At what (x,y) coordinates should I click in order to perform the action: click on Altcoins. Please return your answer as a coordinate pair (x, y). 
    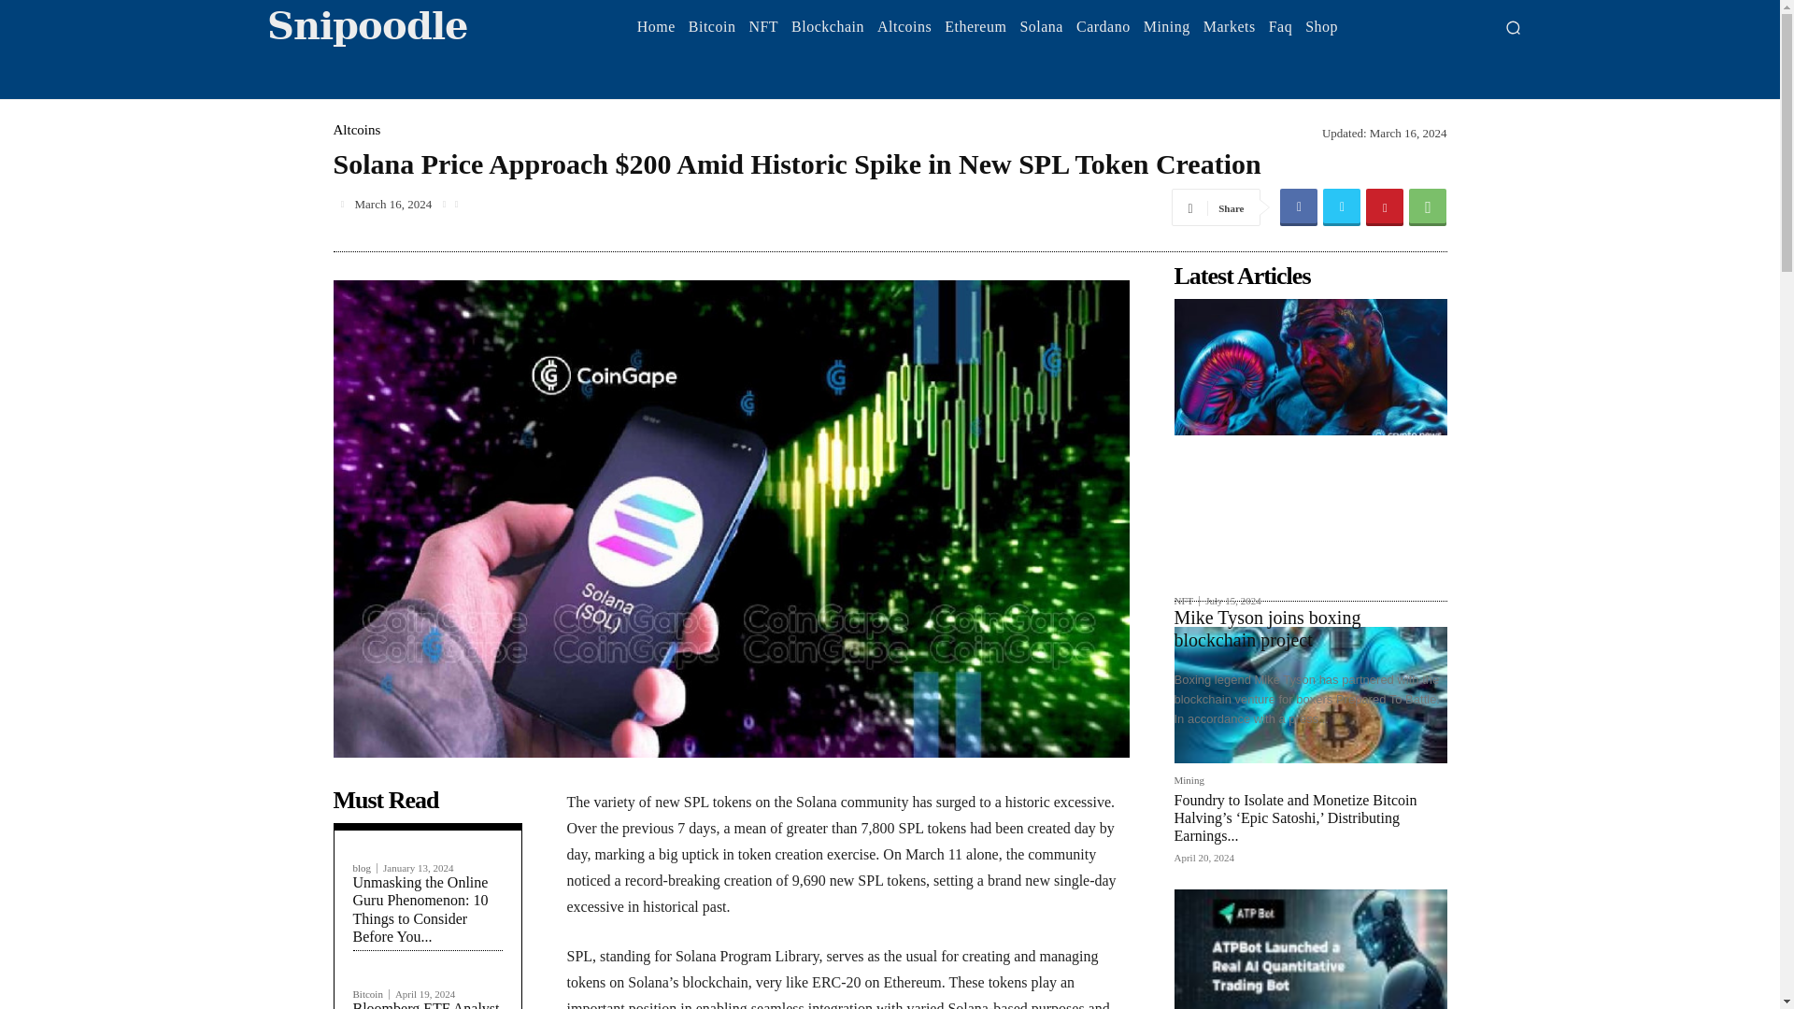
    Looking at the image, I should click on (904, 26).